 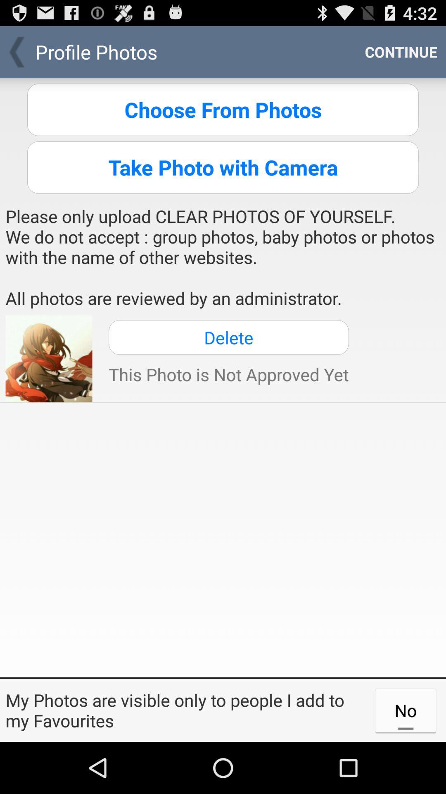 What do you see at coordinates (401, 52) in the screenshot?
I see `swipe until the continue icon` at bounding box center [401, 52].